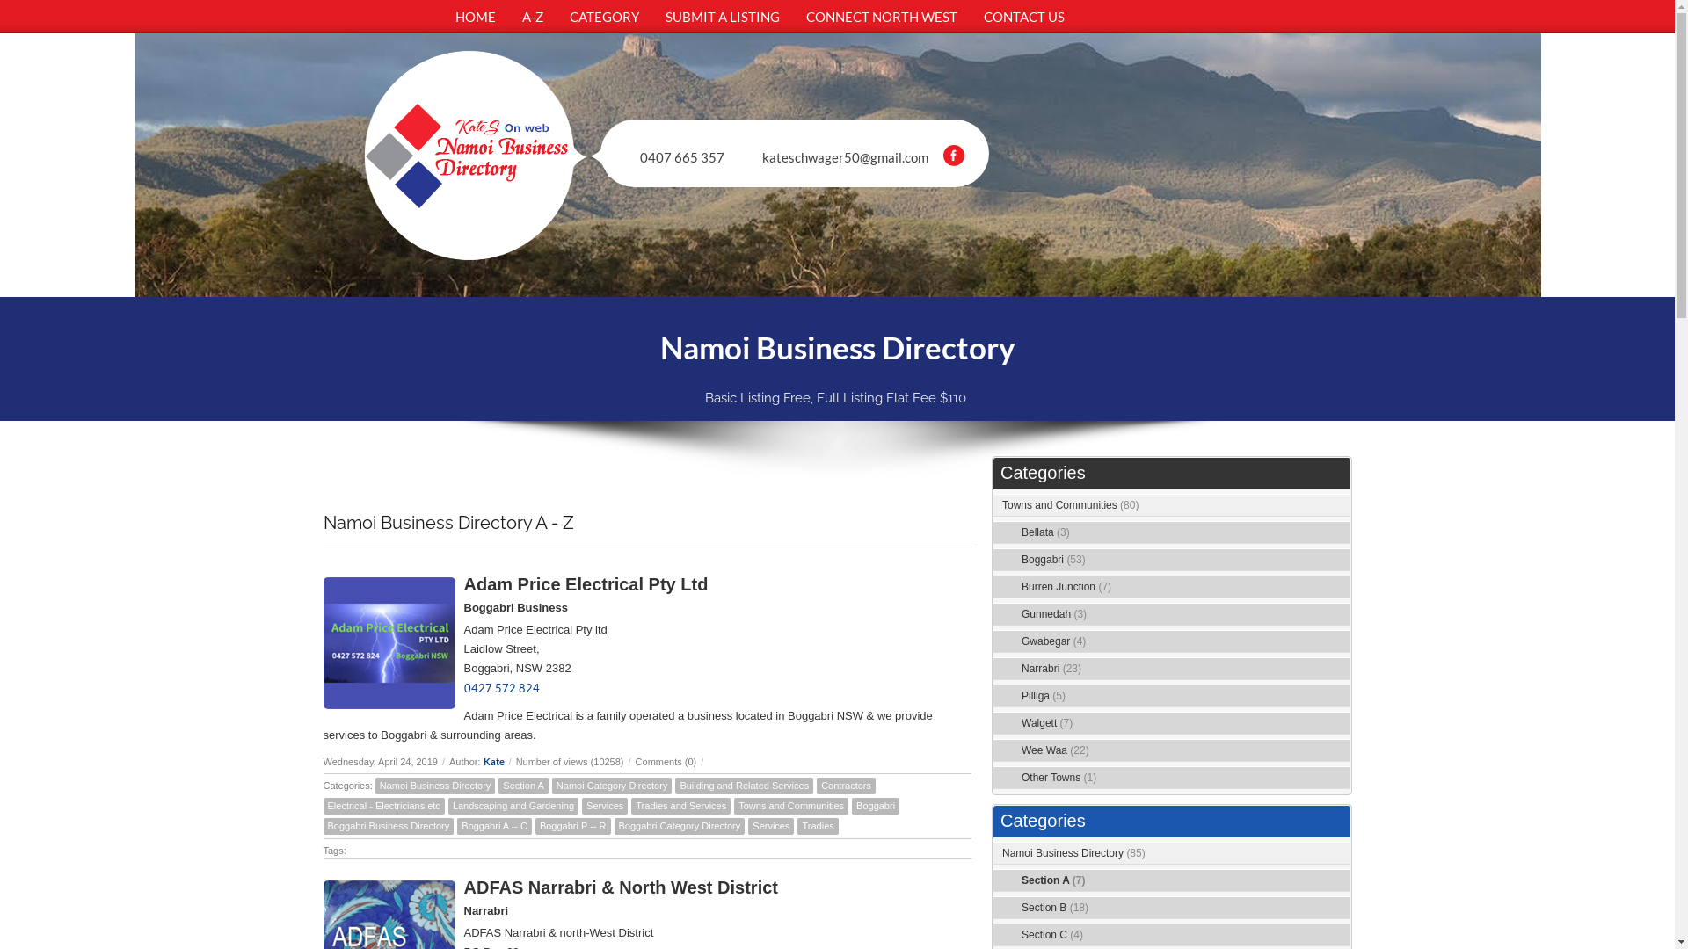 The height and width of the screenshot is (949, 1688). What do you see at coordinates (1340, 642) in the screenshot?
I see `RSS` at bounding box center [1340, 642].